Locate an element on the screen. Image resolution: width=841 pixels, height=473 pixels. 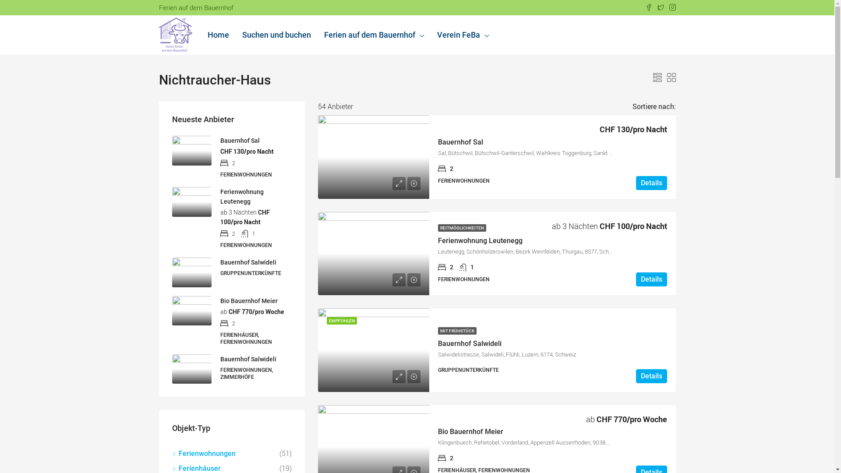
Vorschau is located at coordinates (399, 184).